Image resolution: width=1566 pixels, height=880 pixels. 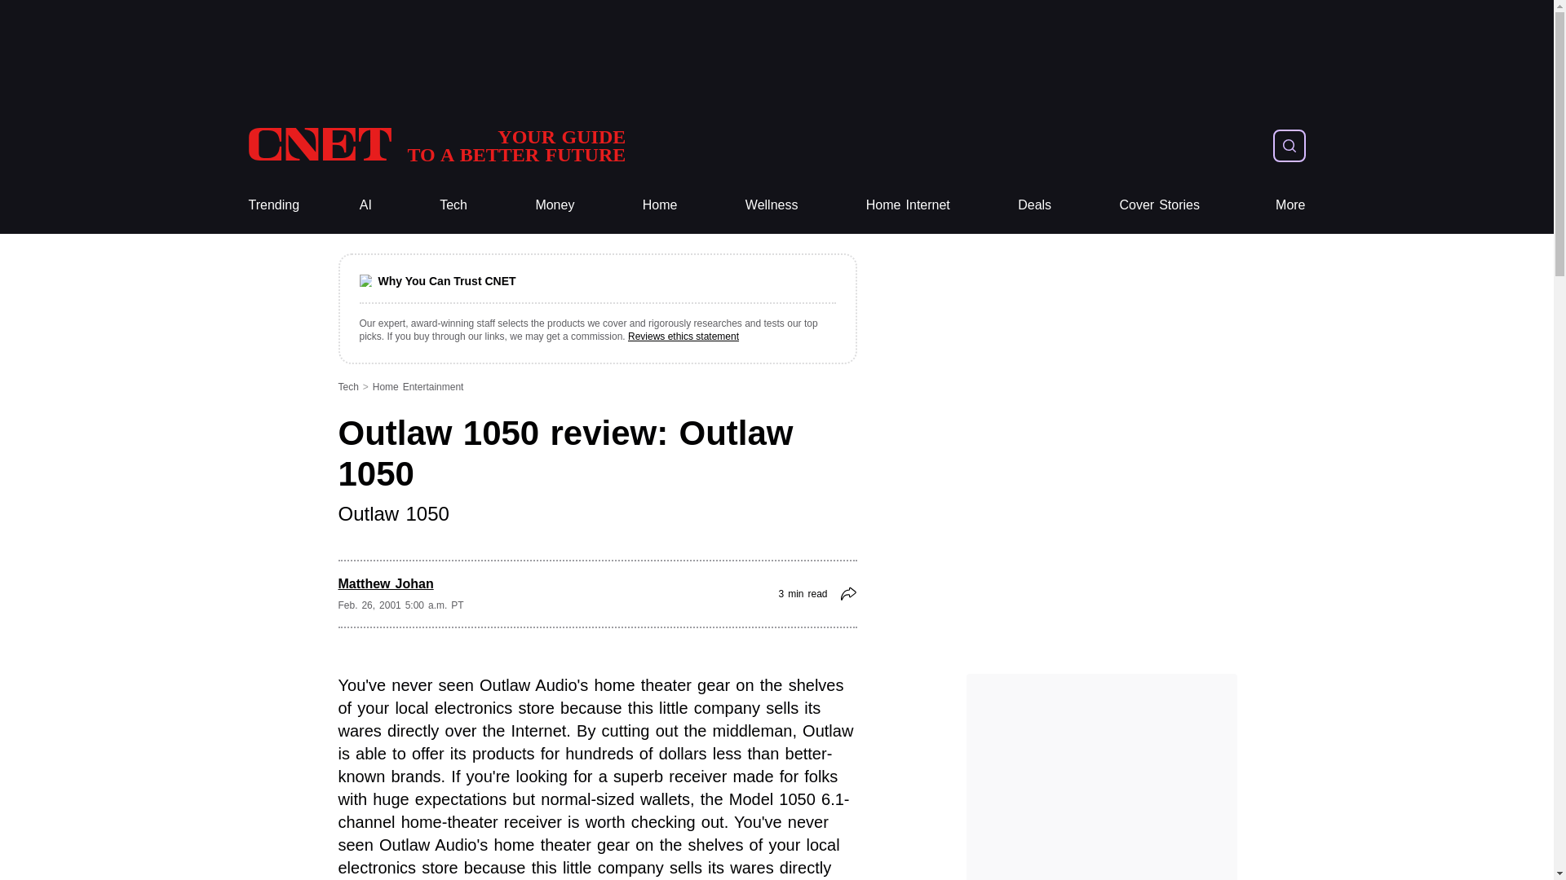 I want to click on Wellness, so click(x=772, y=205).